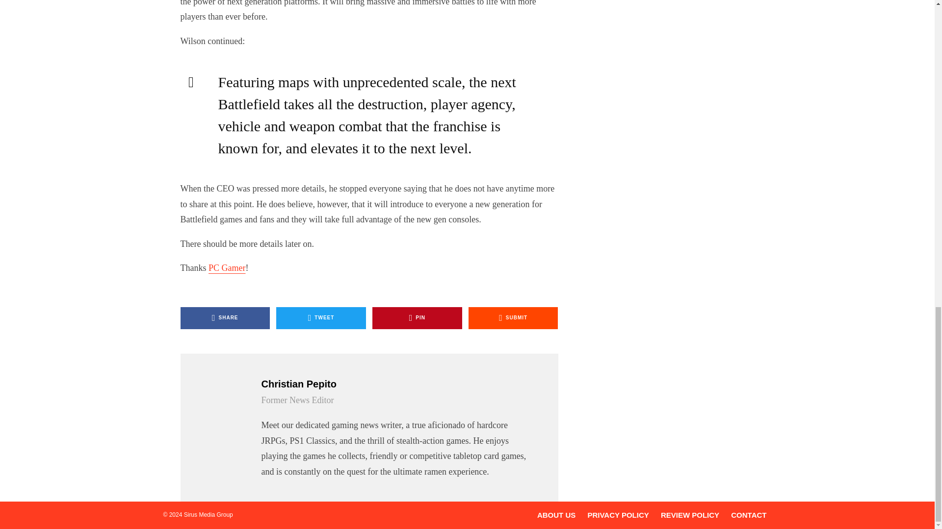 The height and width of the screenshot is (529, 942). I want to click on PRIVACY POLICY, so click(618, 515).